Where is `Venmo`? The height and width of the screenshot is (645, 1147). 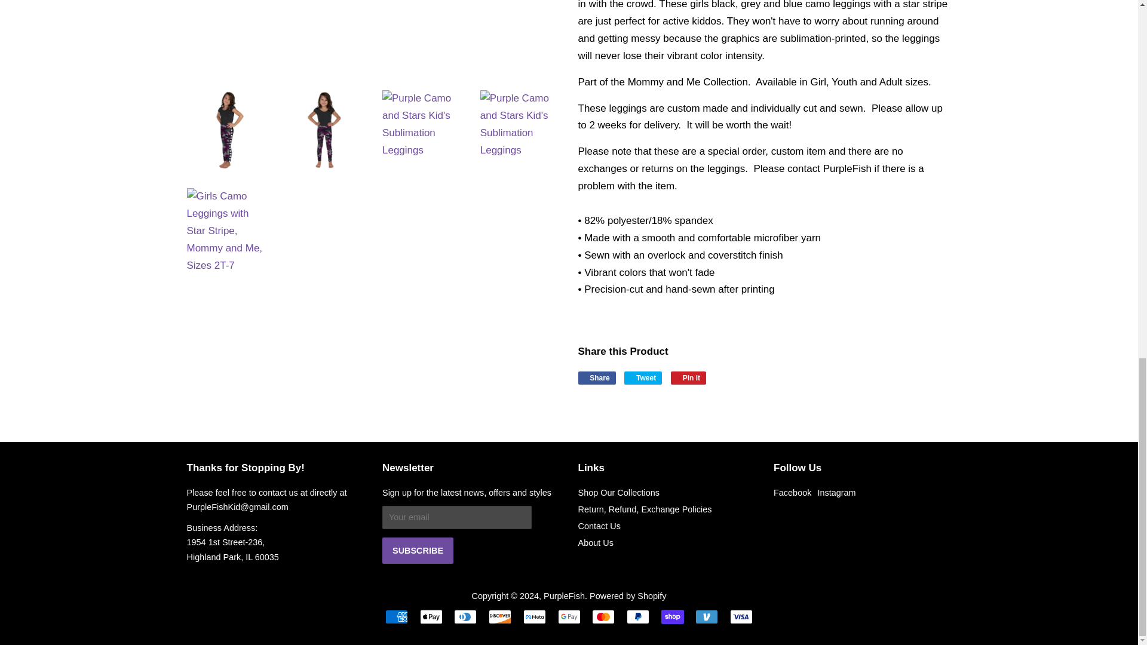
Venmo is located at coordinates (706, 616).